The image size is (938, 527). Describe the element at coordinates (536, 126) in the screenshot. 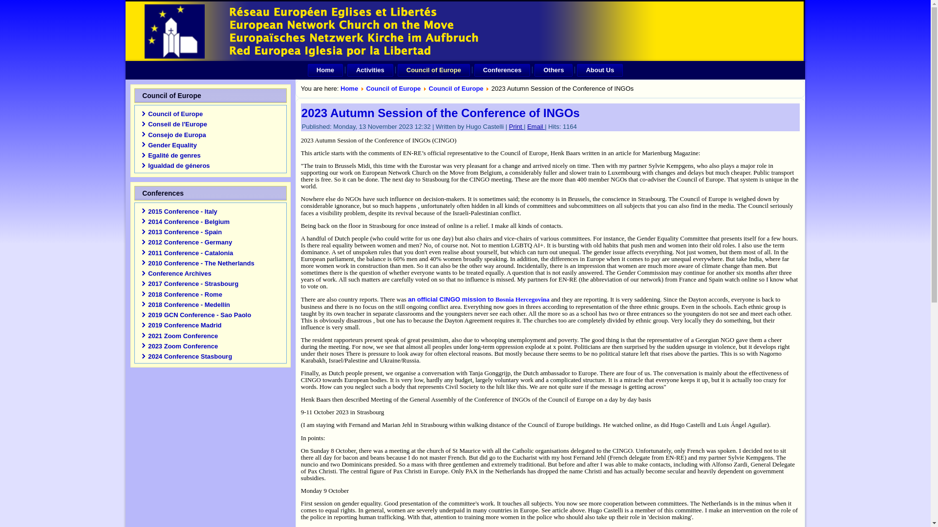

I see `Email this link to a friend` at that location.